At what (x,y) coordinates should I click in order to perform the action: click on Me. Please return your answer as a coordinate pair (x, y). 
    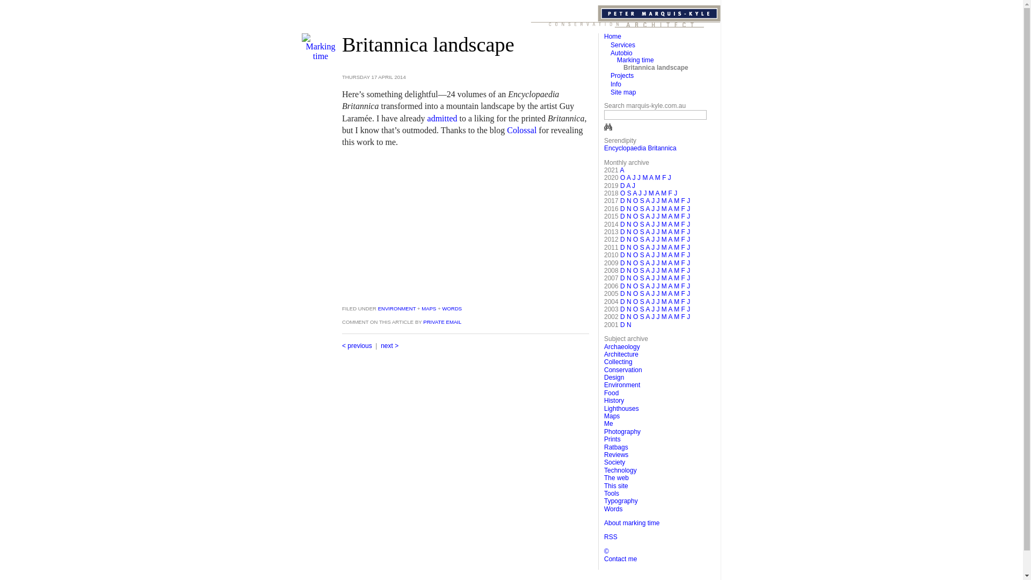
    Looking at the image, I should click on (609, 424).